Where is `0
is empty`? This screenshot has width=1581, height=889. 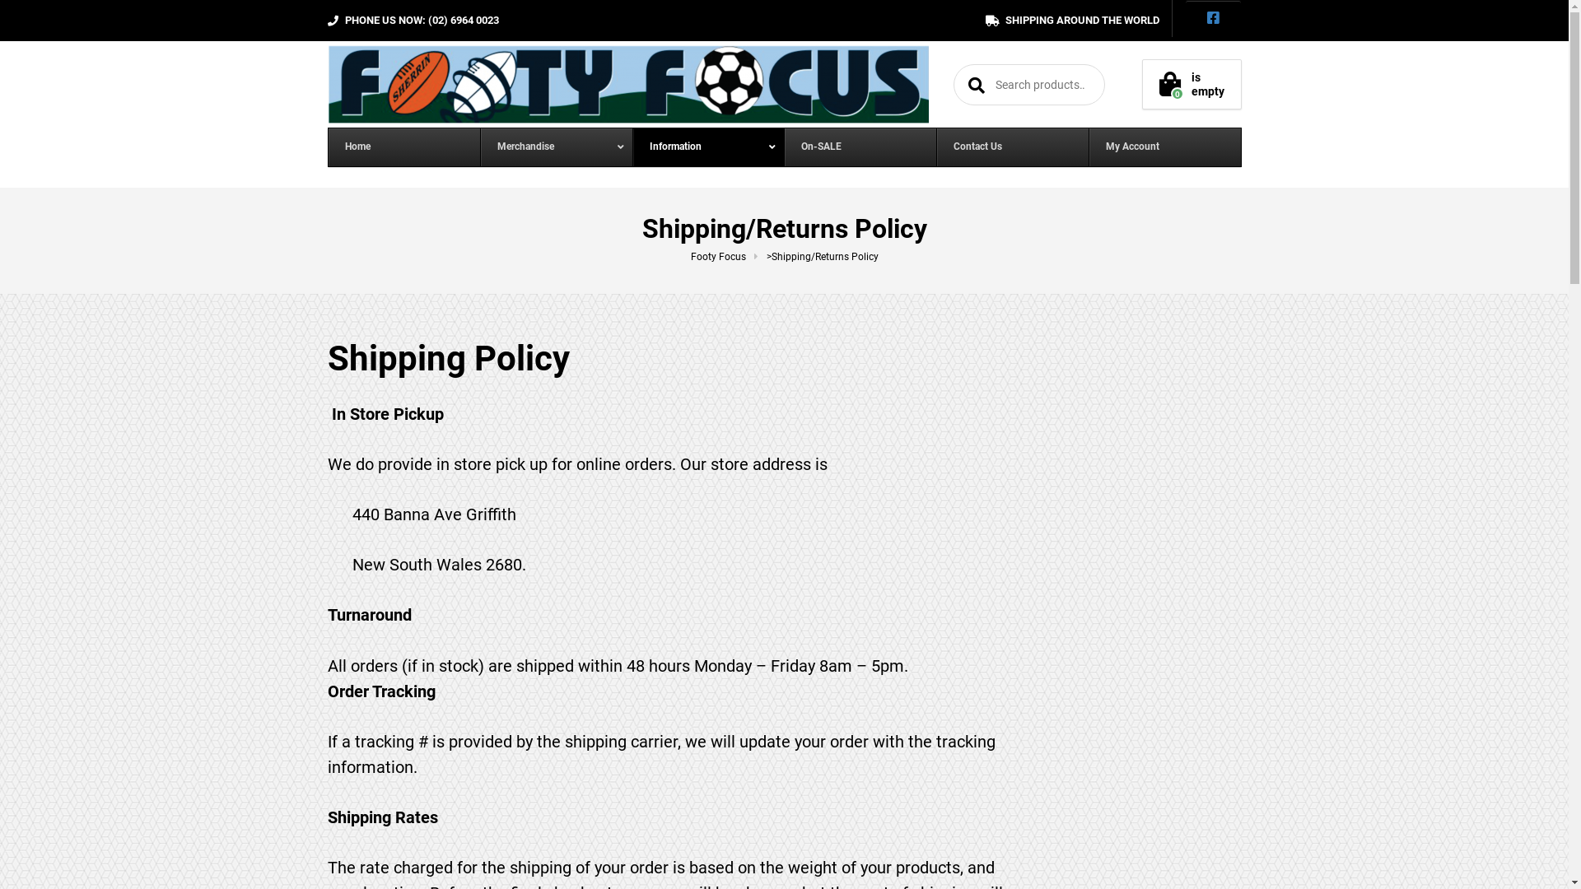
0
is empty is located at coordinates (1192, 85).